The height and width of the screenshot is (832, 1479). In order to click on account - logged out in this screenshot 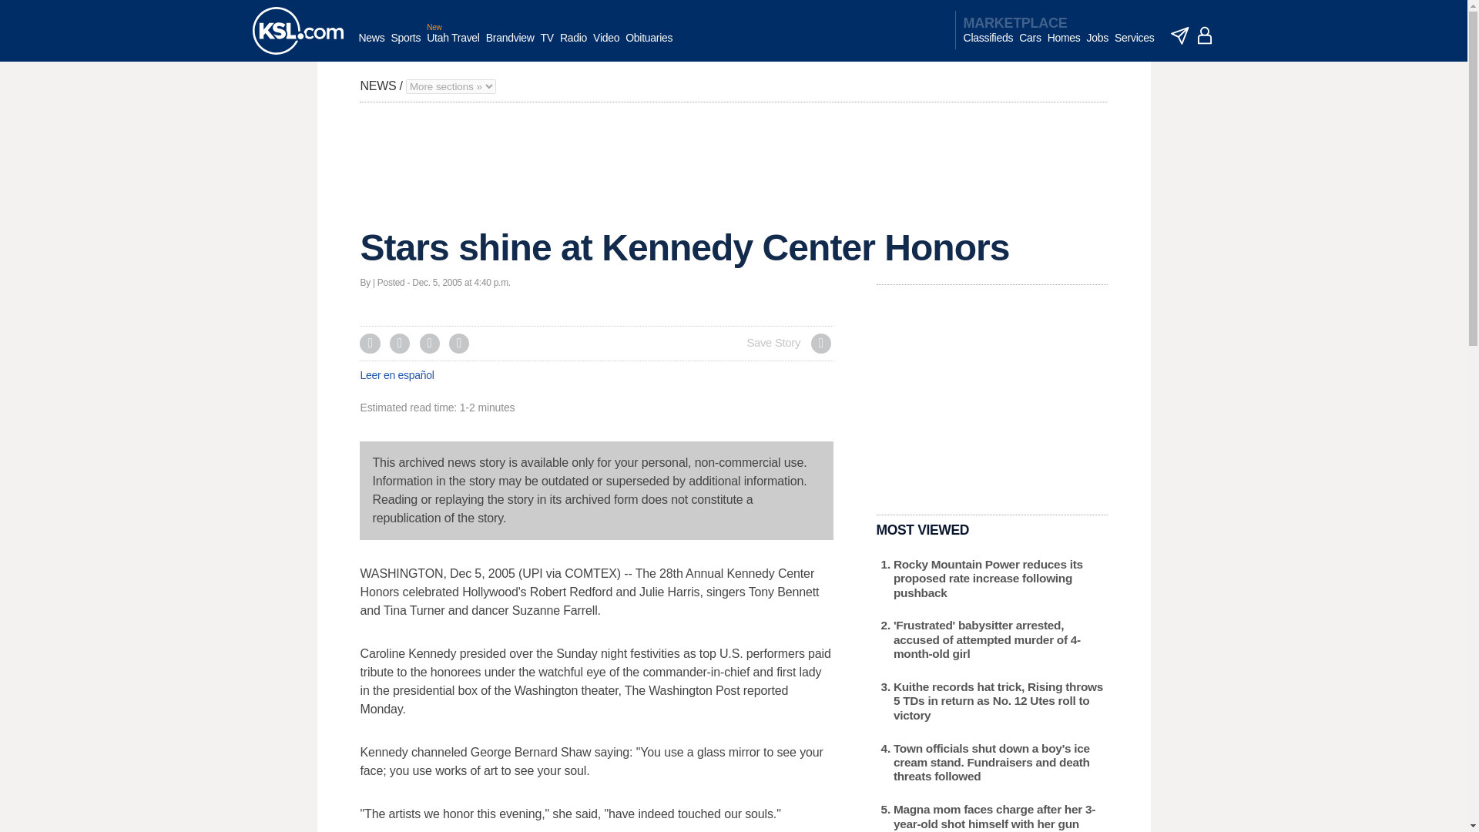, I will do `click(1205, 35)`.